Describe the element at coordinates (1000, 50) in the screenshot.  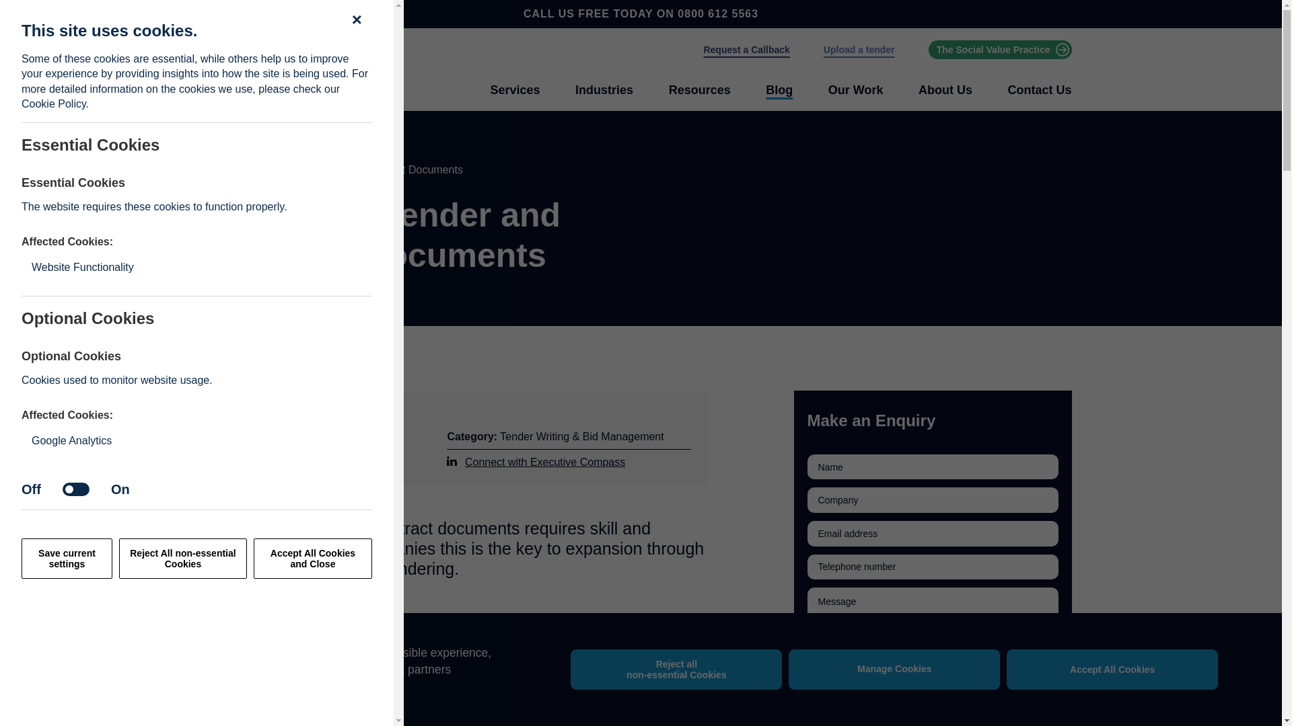
I see `The Social Value Practice` at that location.